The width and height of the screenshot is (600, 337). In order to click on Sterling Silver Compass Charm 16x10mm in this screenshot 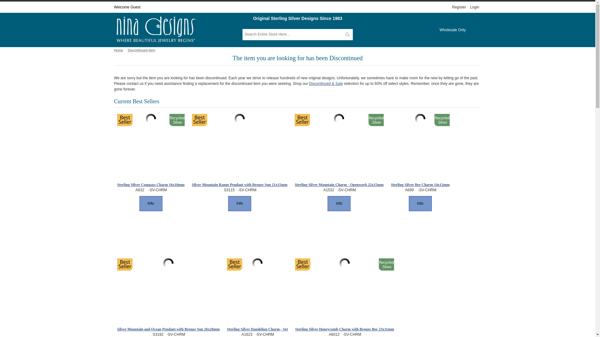, I will do `click(151, 119)`.